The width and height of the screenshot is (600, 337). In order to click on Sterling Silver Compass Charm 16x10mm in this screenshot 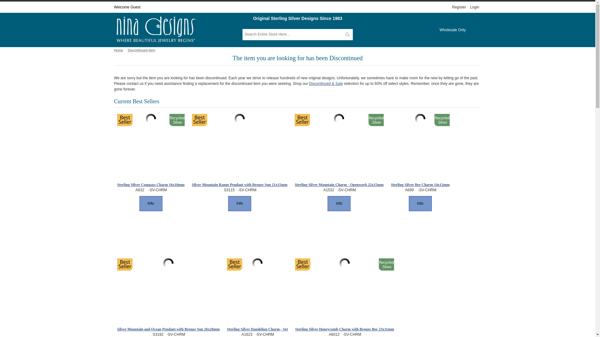, I will do `click(151, 119)`.